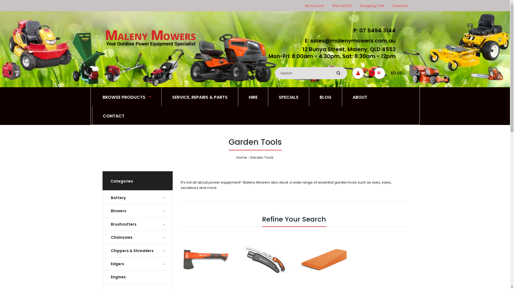  What do you see at coordinates (325, 97) in the screenshot?
I see `BLOG` at bounding box center [325, 97].